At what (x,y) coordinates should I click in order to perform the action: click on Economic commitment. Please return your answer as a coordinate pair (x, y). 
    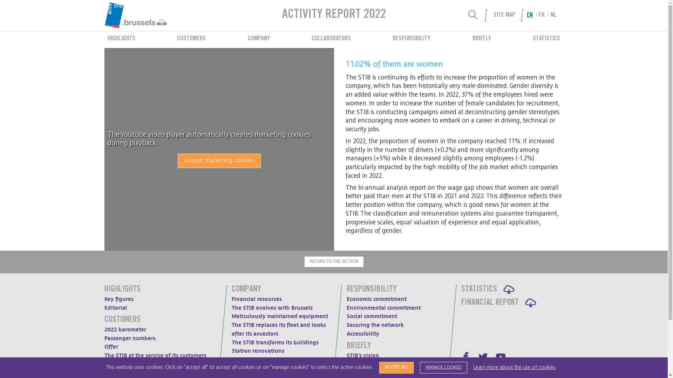
    Looking at the image, I should click on (376, 299).